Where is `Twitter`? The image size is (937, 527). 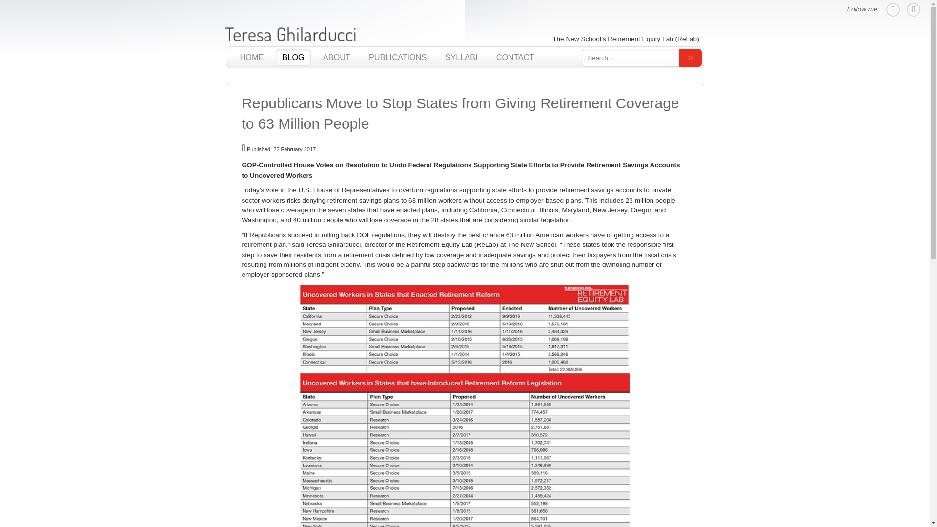 Twitter is located at coordinates (893, 10).